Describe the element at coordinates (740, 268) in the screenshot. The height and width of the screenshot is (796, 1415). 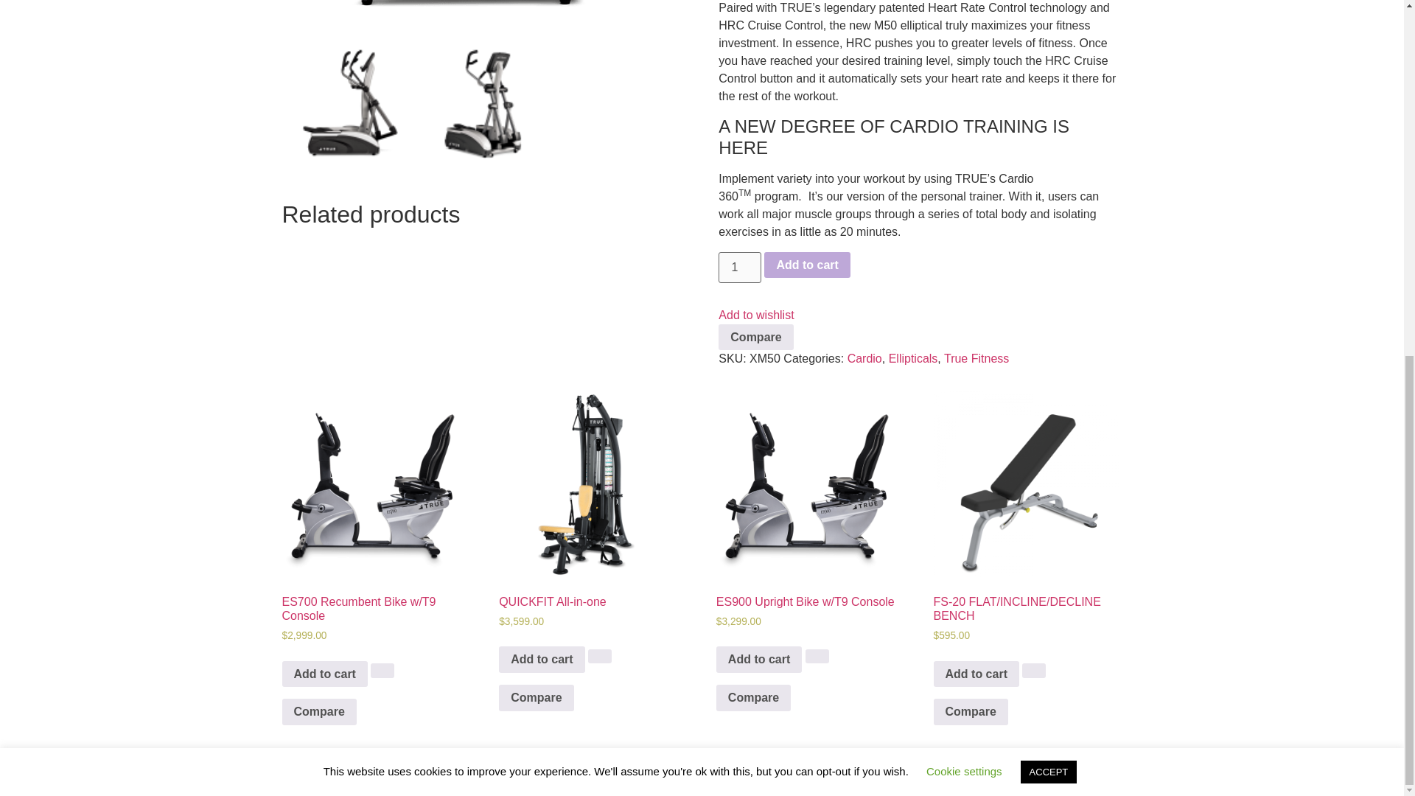
I see `1` at that location.